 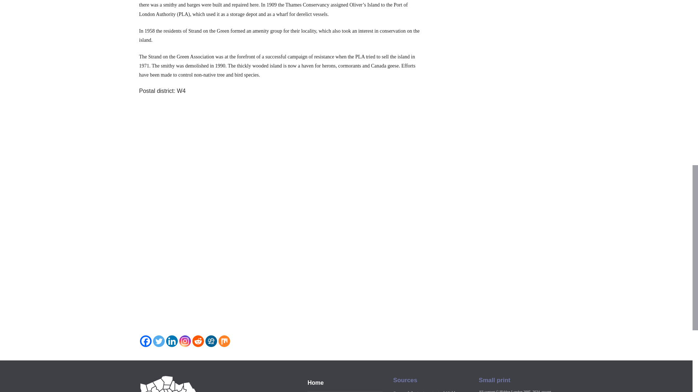 I want to click on Hidden London, so click(x=202, y=384).